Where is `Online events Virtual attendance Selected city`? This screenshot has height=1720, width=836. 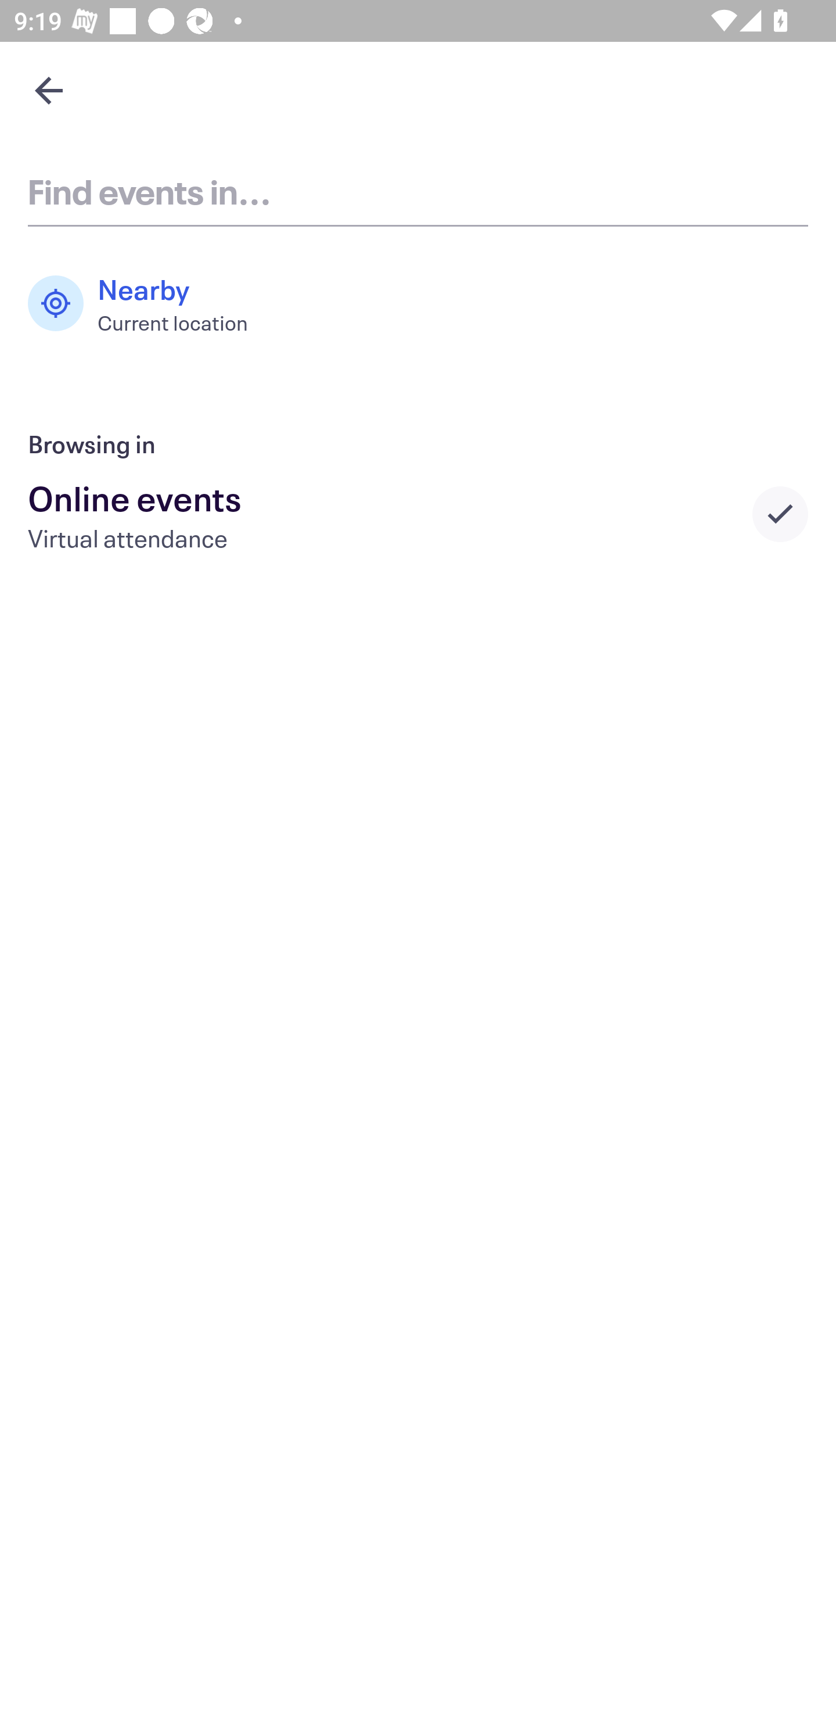
Online events Virtual attendance Selected city is located at coordinates (418, 514).